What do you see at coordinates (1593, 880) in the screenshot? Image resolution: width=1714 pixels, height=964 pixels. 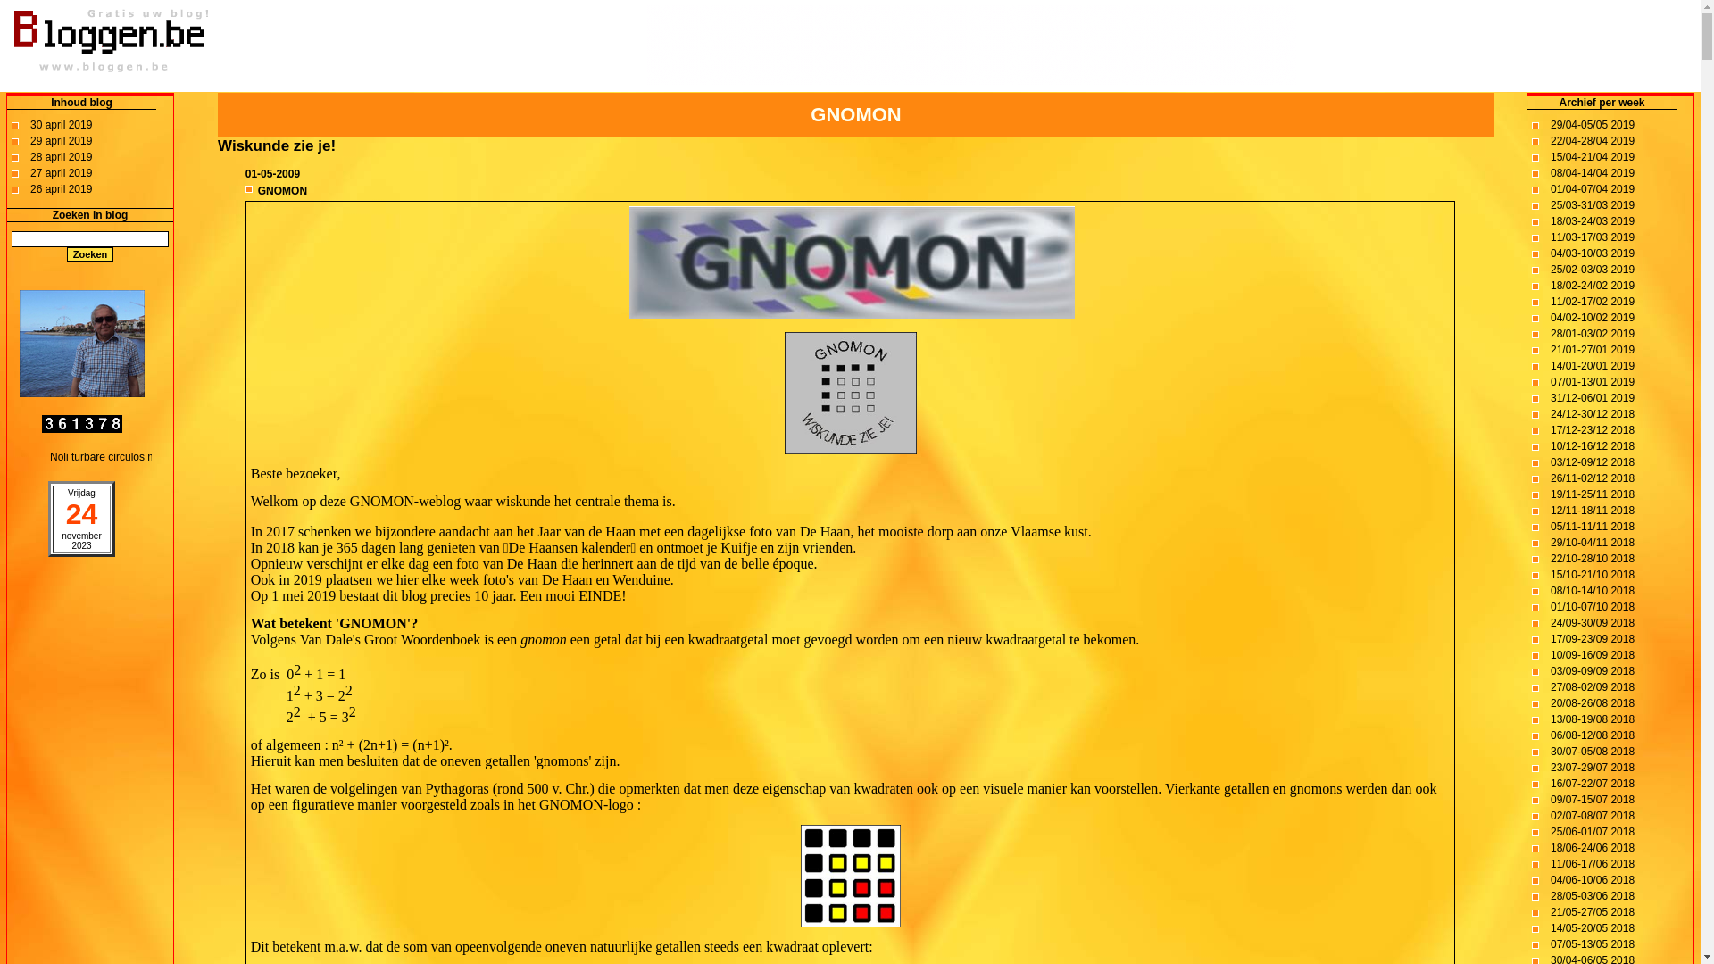 I see `04/06-10/06 2018` at bounding box center [1593, 880].